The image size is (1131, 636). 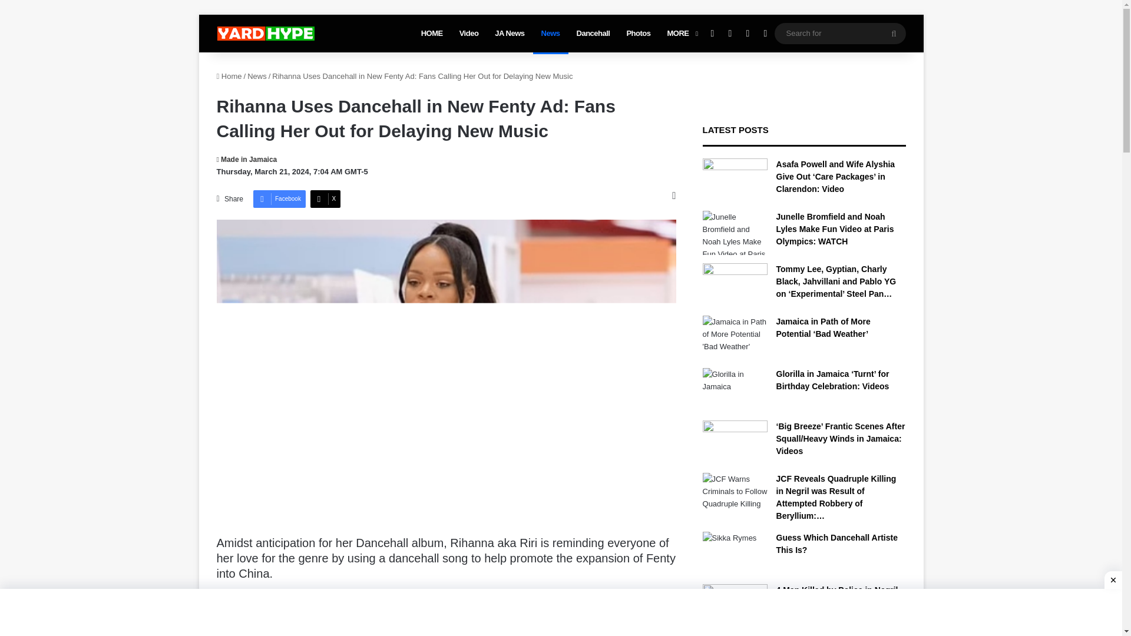 What do you see at coordinates (509, 33) in the screenshot?
I see `JA News` at bounding box center [509, 33].